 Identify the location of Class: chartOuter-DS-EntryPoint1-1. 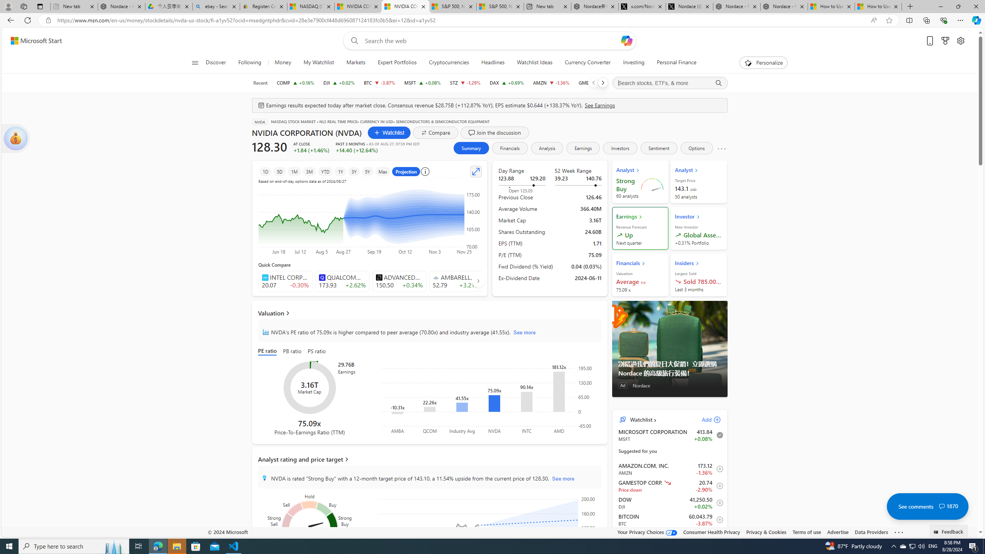
(668, 768).